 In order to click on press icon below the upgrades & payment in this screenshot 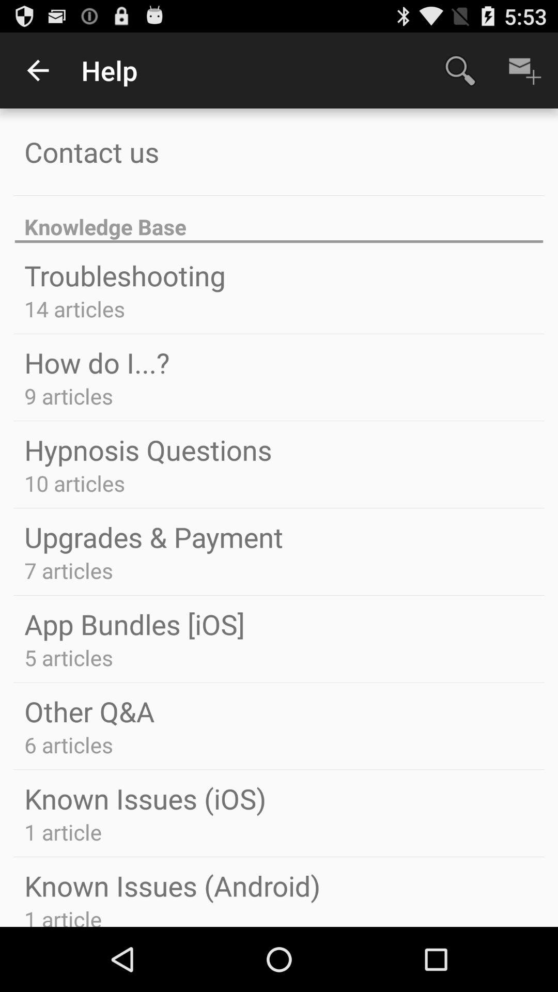, I will do `click(68, 570)`.